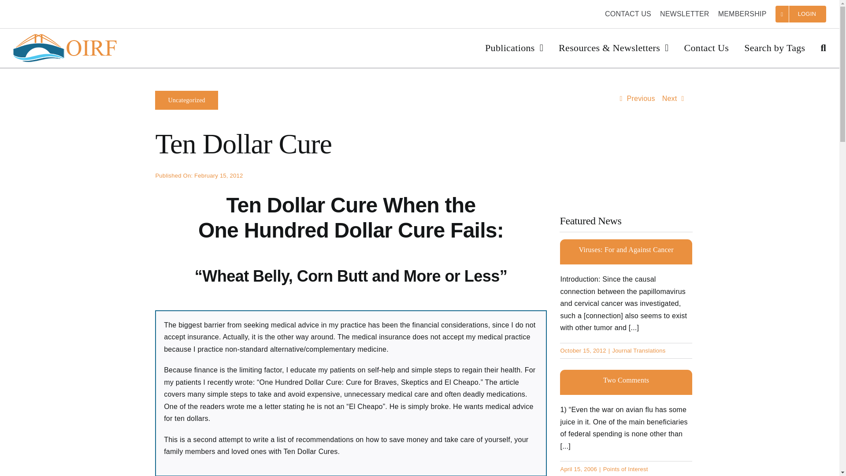 This screenshot has height=476, width=846. Describe the element at coordinates (742, 14) in the screenshot. I see `MEMBERSHIP` at that location.